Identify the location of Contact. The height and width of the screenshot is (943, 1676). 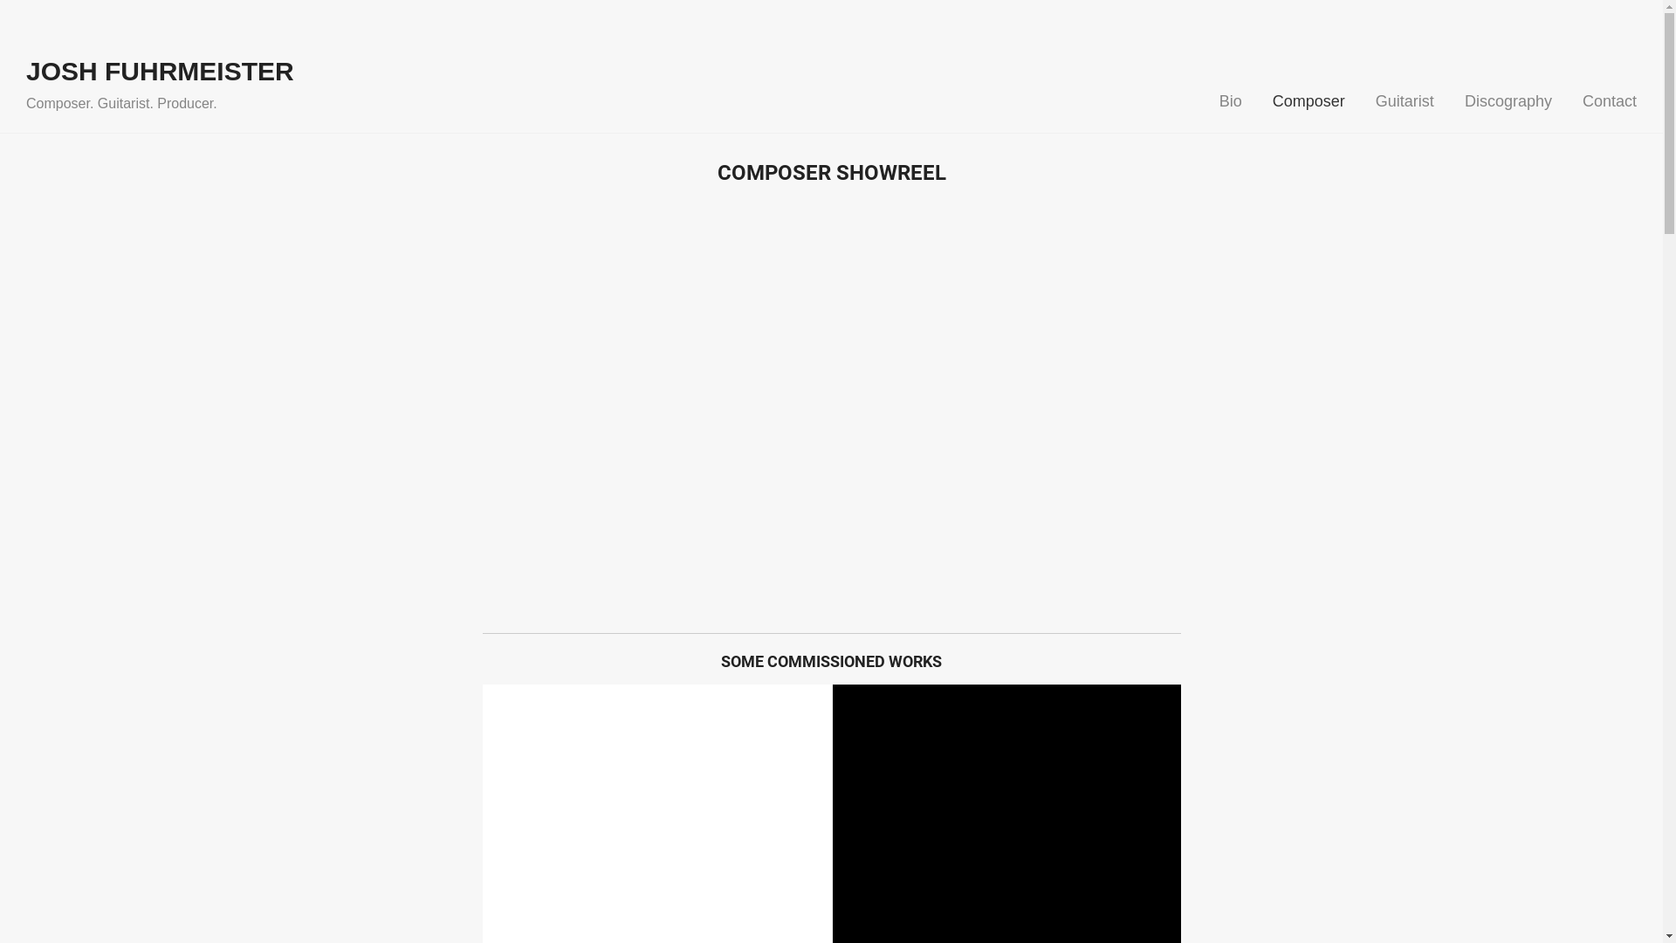
(1610, 101).